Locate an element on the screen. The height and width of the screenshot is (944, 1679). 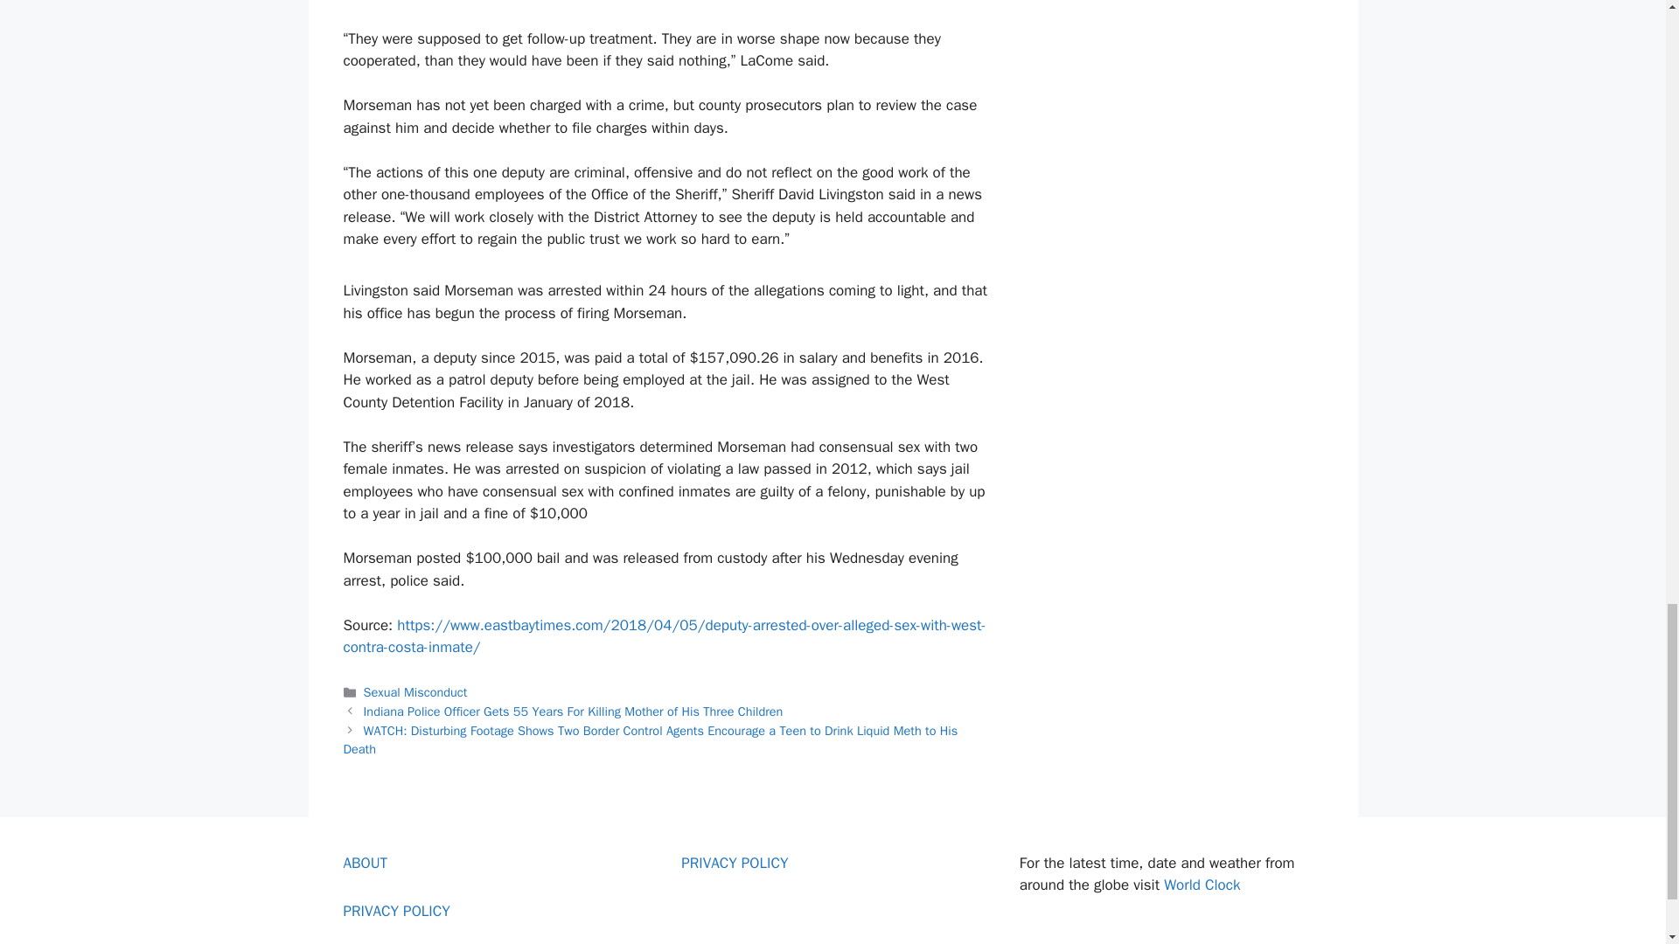
World Clock is located at coordinates (1202, 885).